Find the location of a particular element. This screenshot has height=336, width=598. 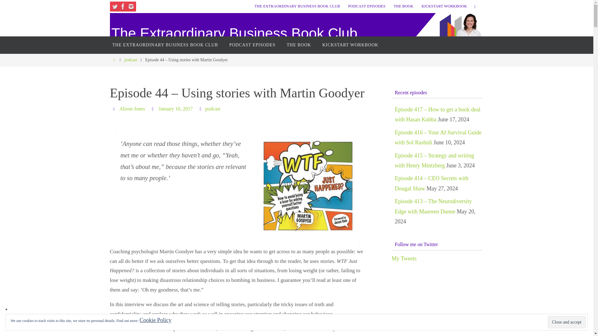

PODCAST EPISODES is located at coordinates (367, 6).